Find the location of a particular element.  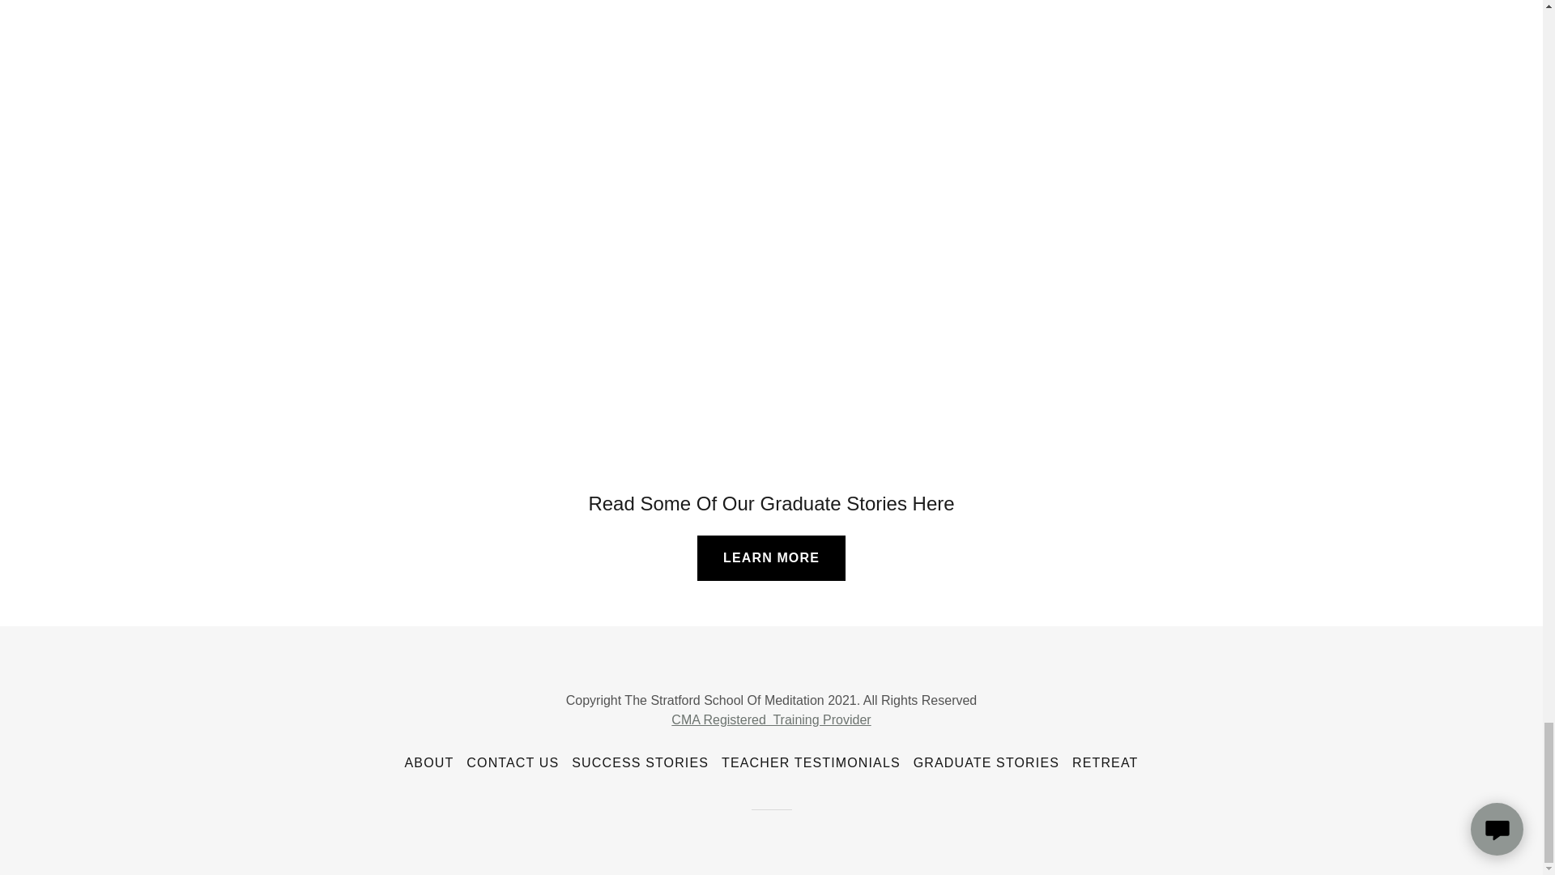

ABOUT is located at coordinates (429, 763).